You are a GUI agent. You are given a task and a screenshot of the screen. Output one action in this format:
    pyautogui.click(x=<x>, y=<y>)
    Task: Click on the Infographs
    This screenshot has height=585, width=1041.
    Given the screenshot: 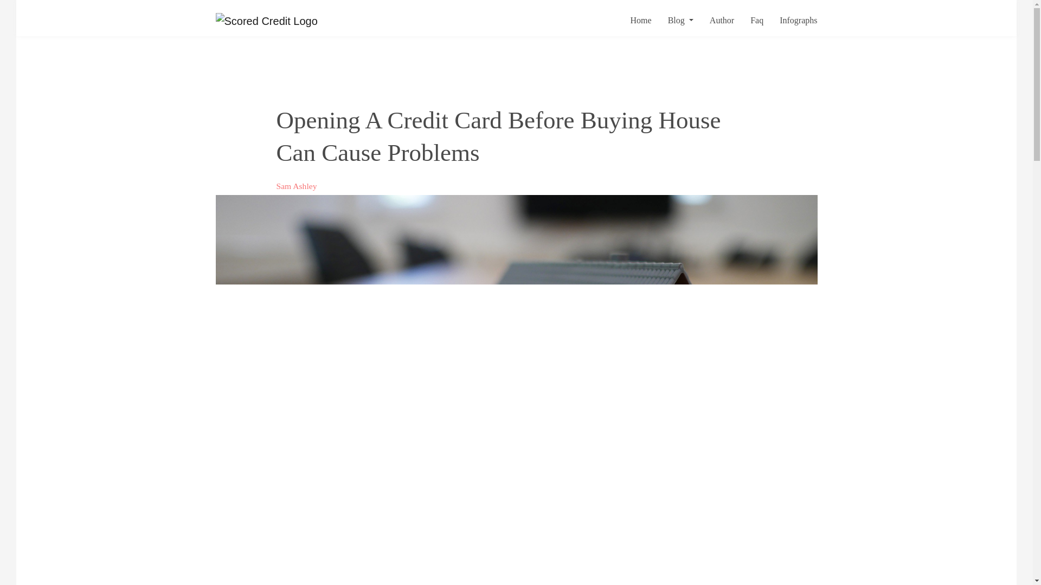 What is the action you would take?
    pyautogui.click(x=790, y=20)
    